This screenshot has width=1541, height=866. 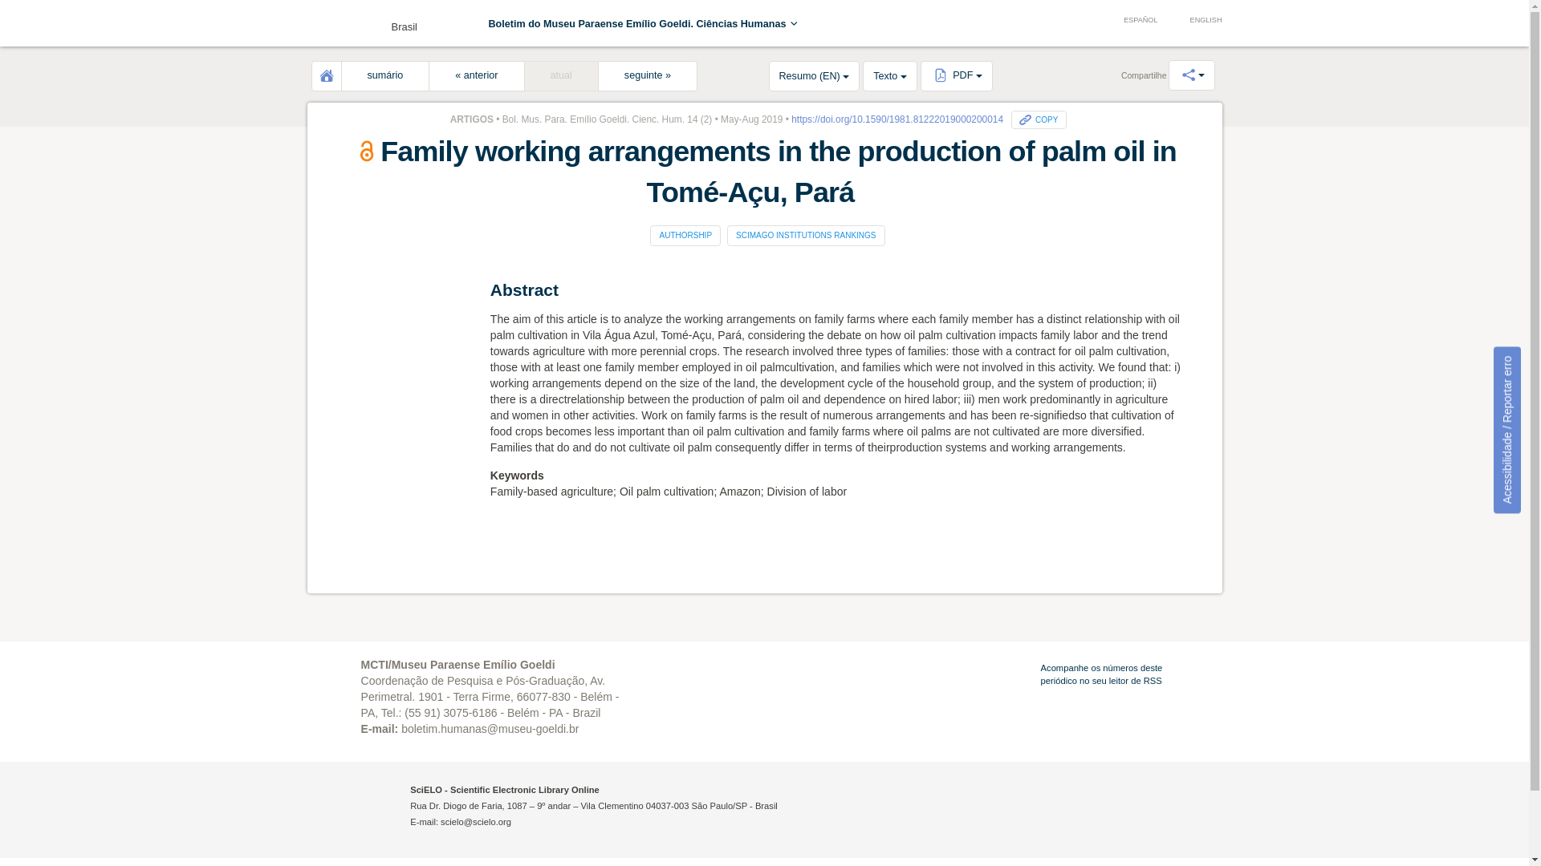 What do you see at coordinates (366, 22) in the screenshot?
I see `Brasil` at bounding box center [366, 22].